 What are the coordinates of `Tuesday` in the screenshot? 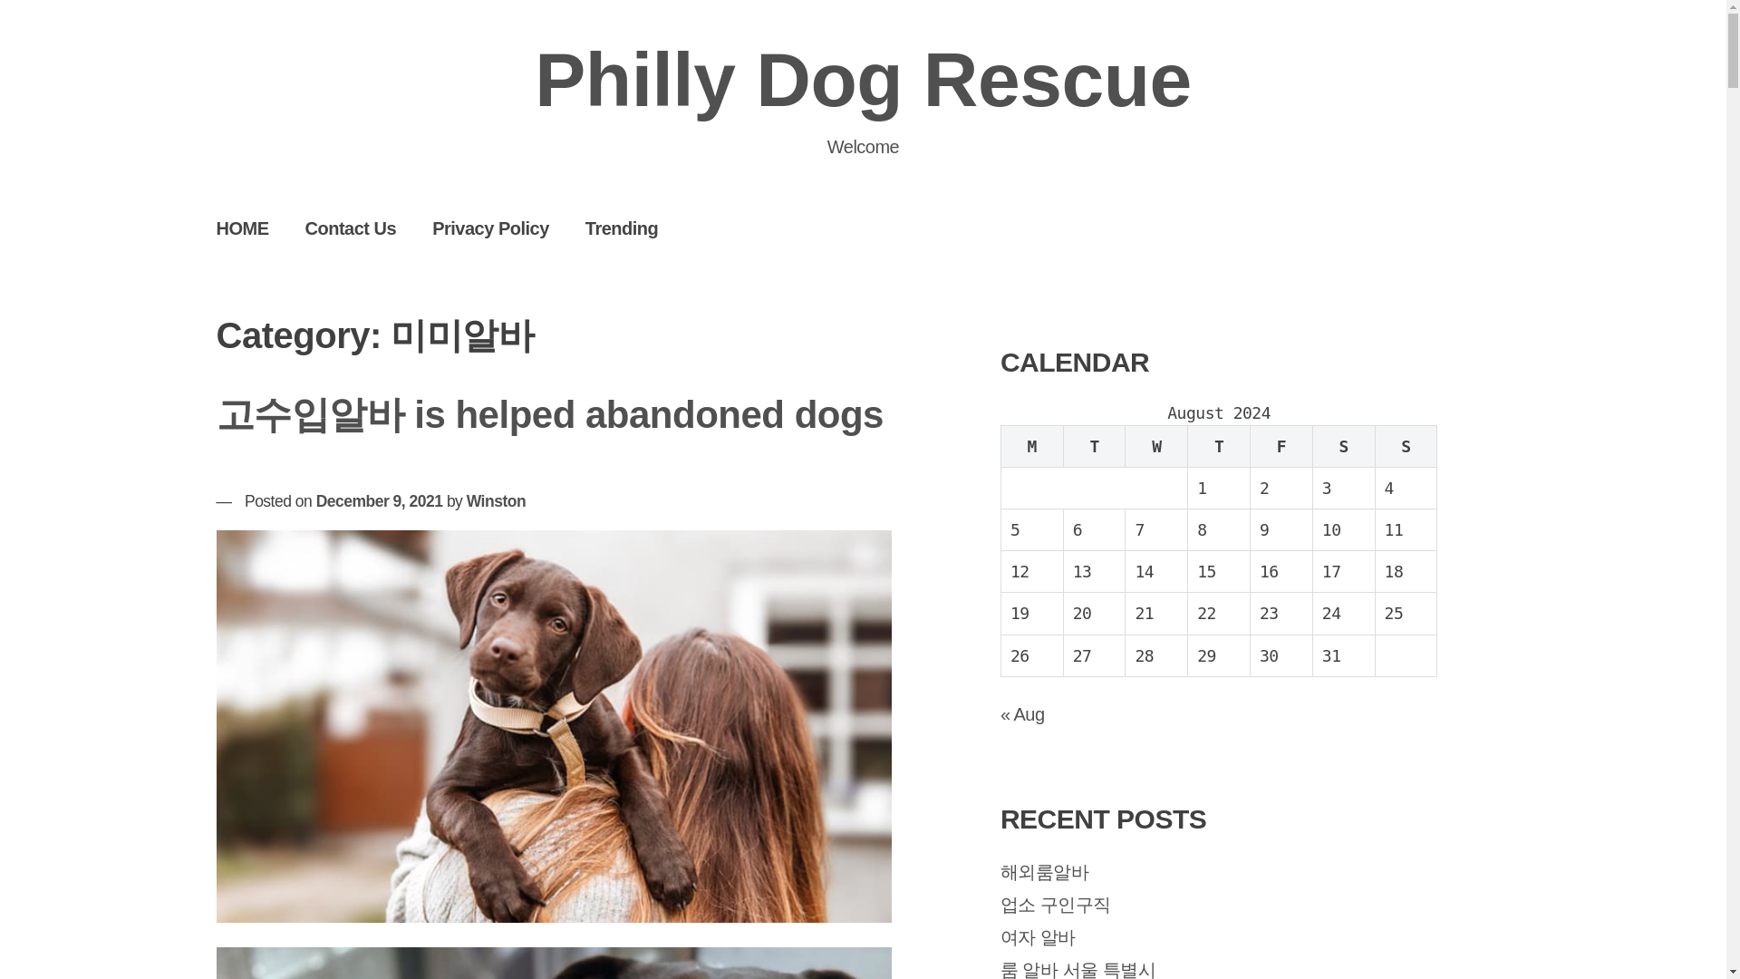 It's located at (1095, 446).